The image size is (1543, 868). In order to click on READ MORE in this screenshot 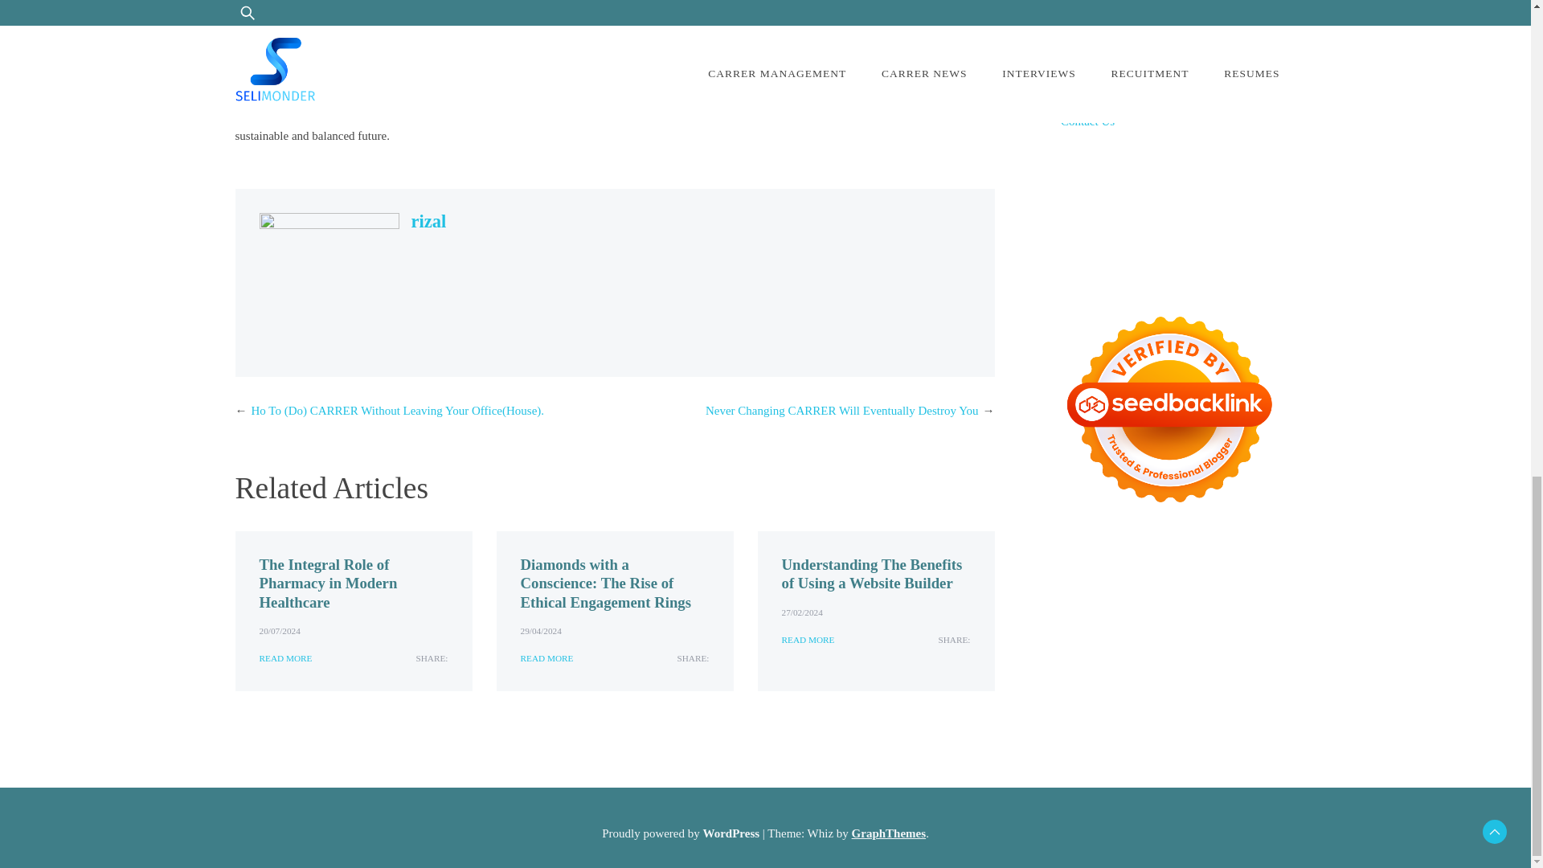, I will do `click(807, 640)`.